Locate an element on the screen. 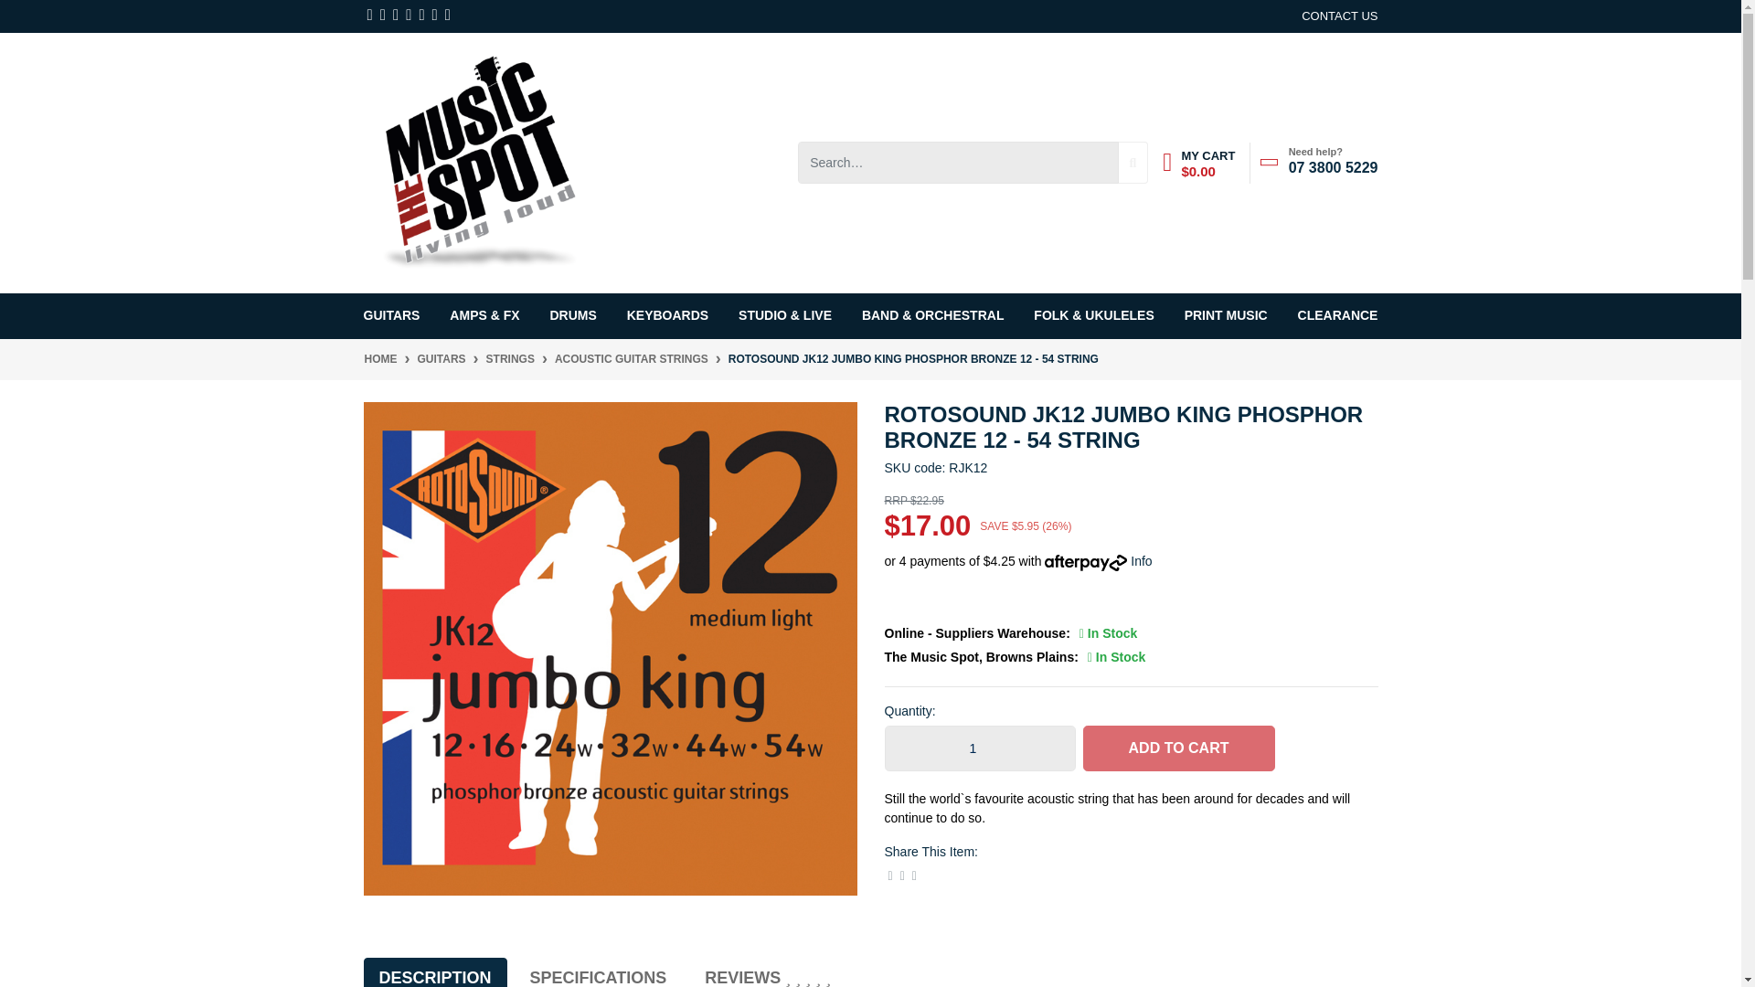  1 is located at coordinates (980, 748).